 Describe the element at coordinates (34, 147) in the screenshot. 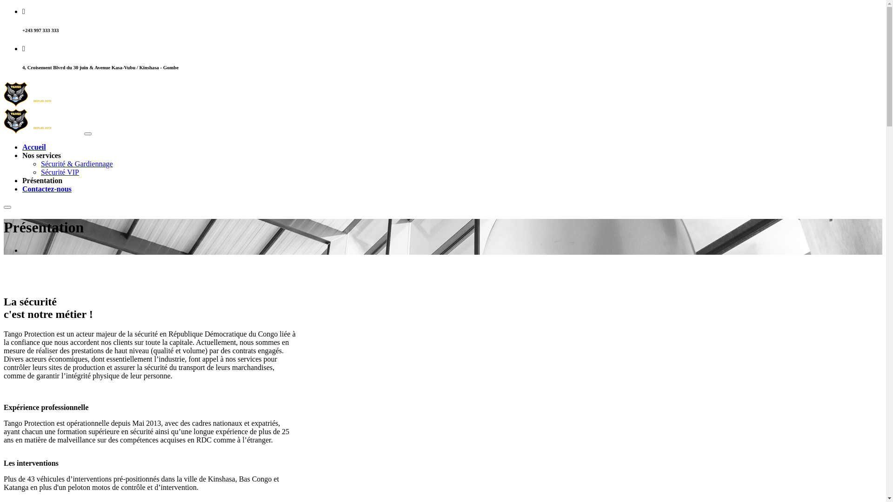

I see `Accueil` at that location.